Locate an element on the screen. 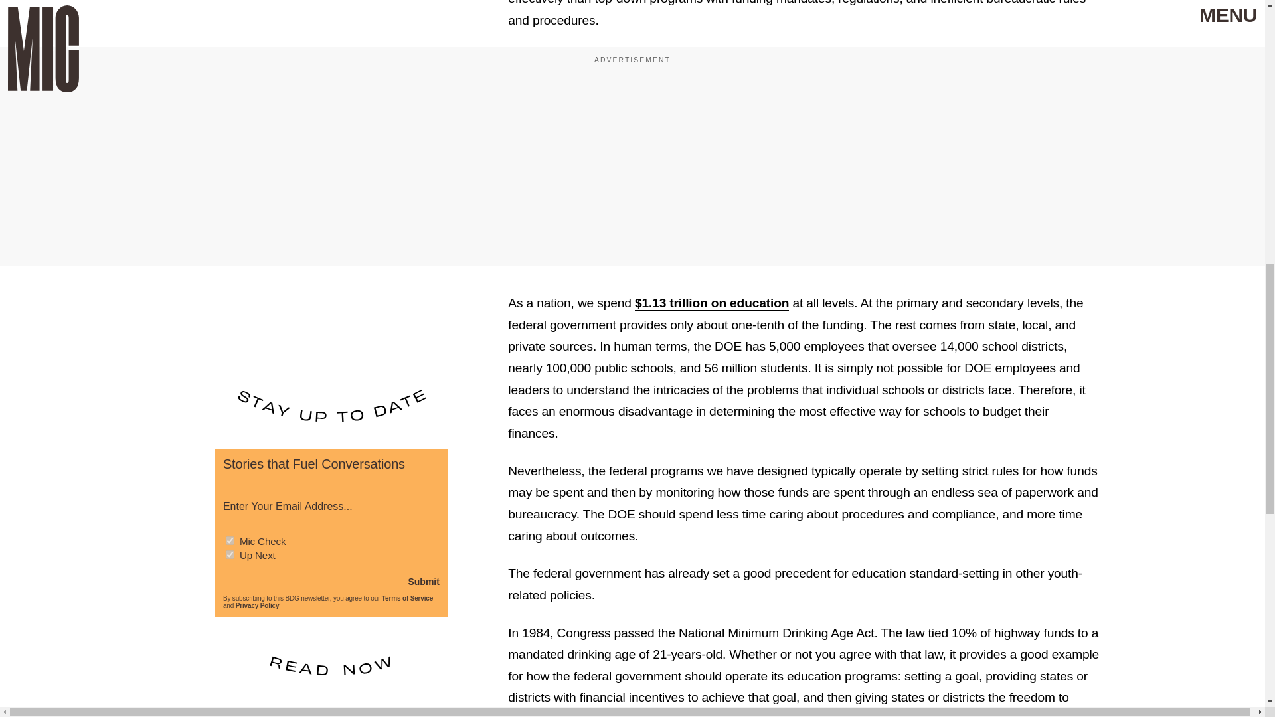 Image resolution: width=1275 pixels, height=717 pixels. Terms of Service is located at coordinates (407, 599).